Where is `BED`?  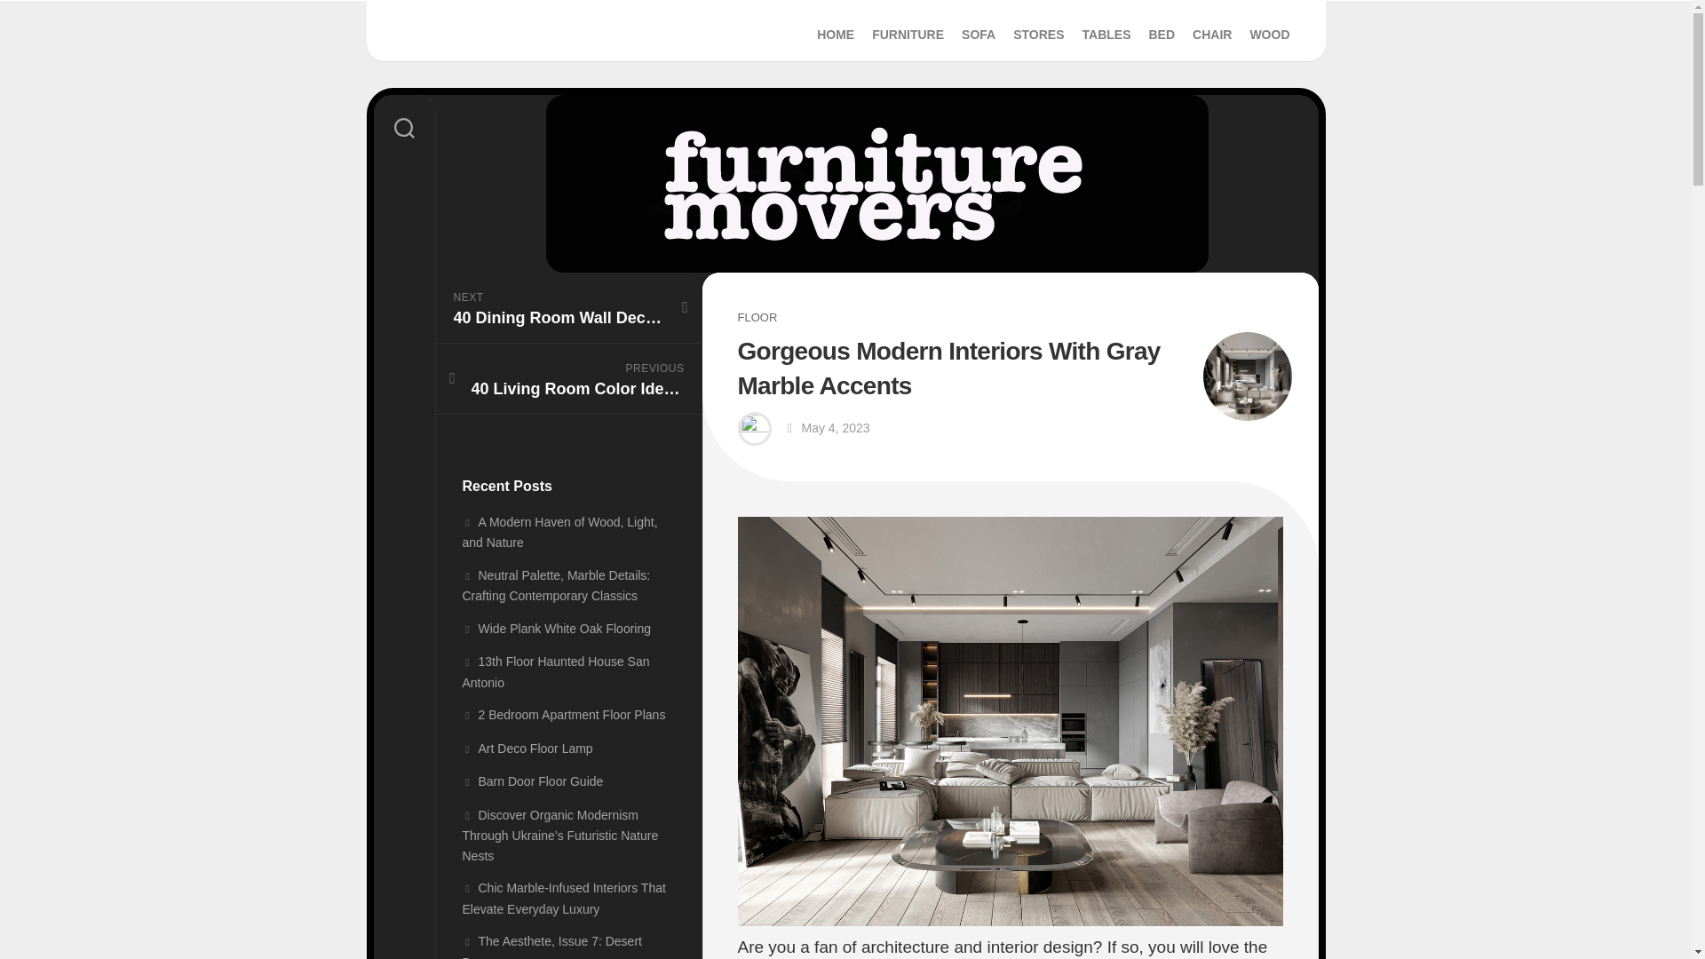
BED is located at coordinates (1161, 34).